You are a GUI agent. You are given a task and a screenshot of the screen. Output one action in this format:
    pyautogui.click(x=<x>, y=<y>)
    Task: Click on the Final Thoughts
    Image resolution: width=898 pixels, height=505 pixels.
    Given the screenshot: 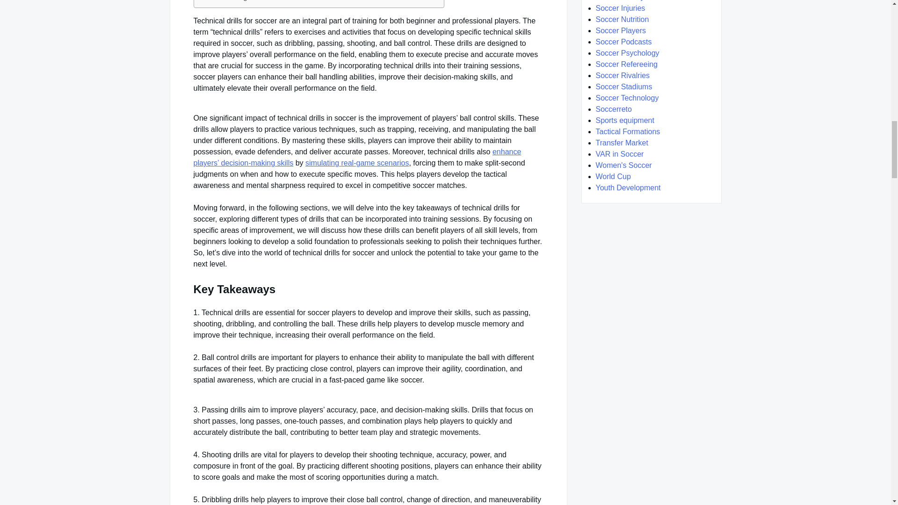 What is the action you would take?
    pyautogui.click(x=227, y=1)
    